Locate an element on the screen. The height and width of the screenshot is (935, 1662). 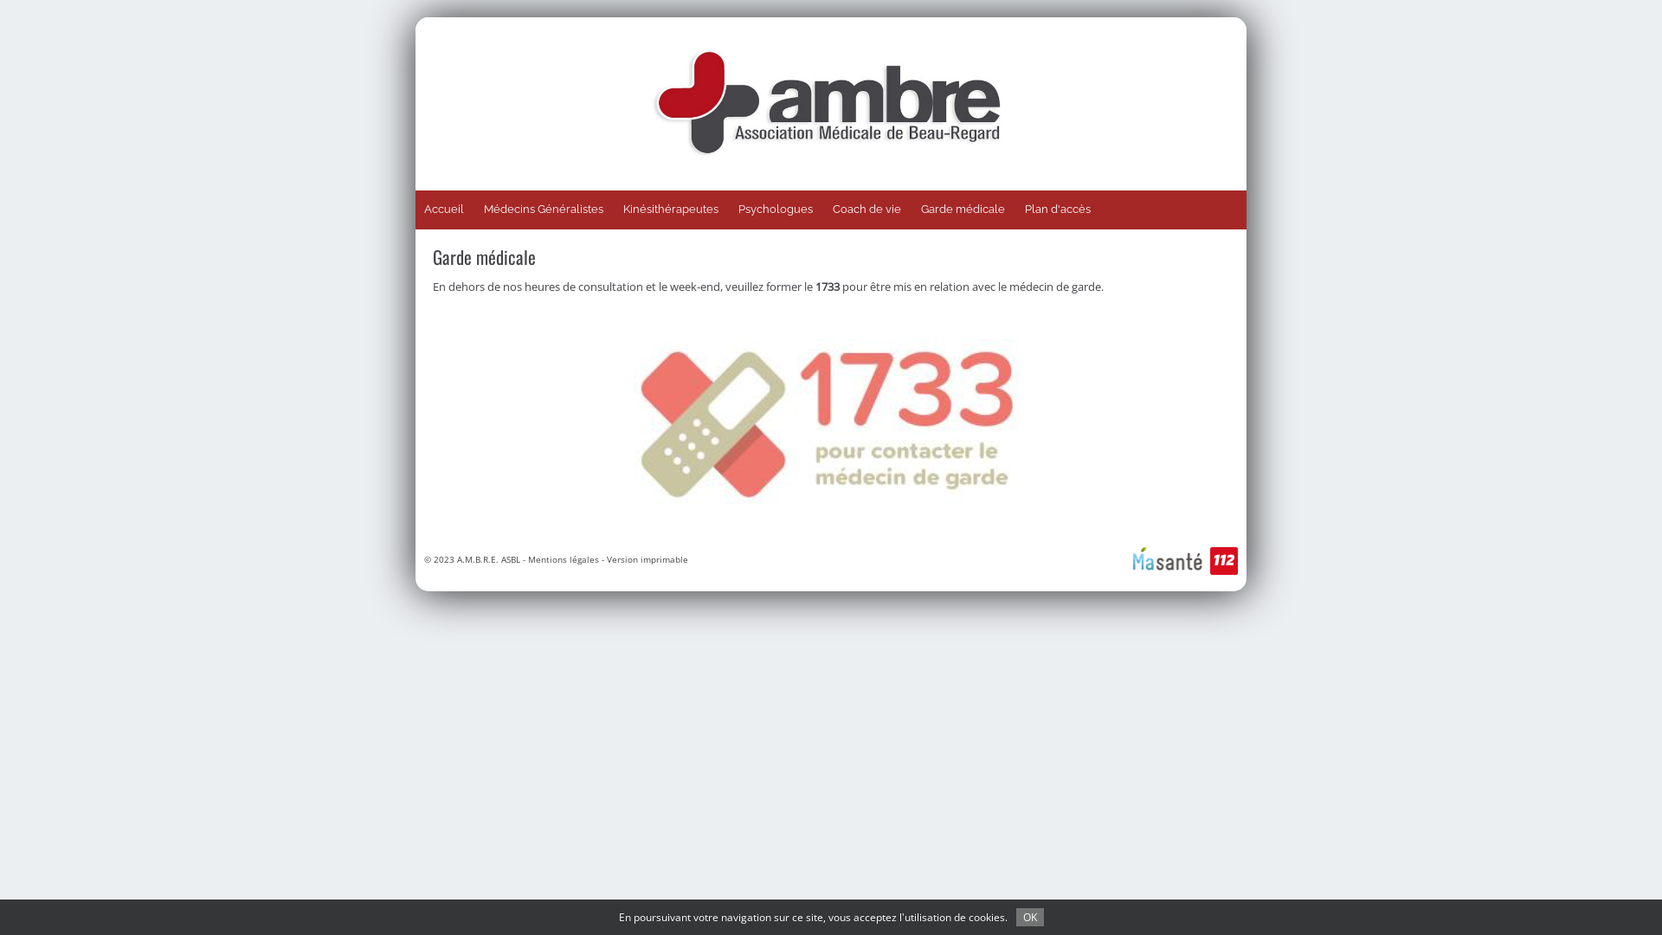
Coach de vie is located at coordinates (867, 210).